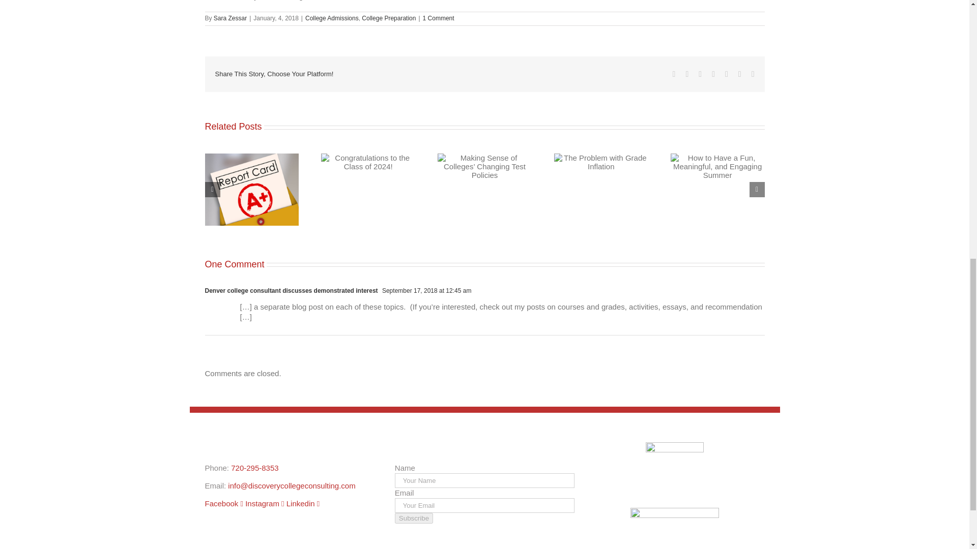 The image size is (977, 549). What do you see at coordinates (687, 74) in the screenshot?
I see `X` at bounding box center [687, 74].